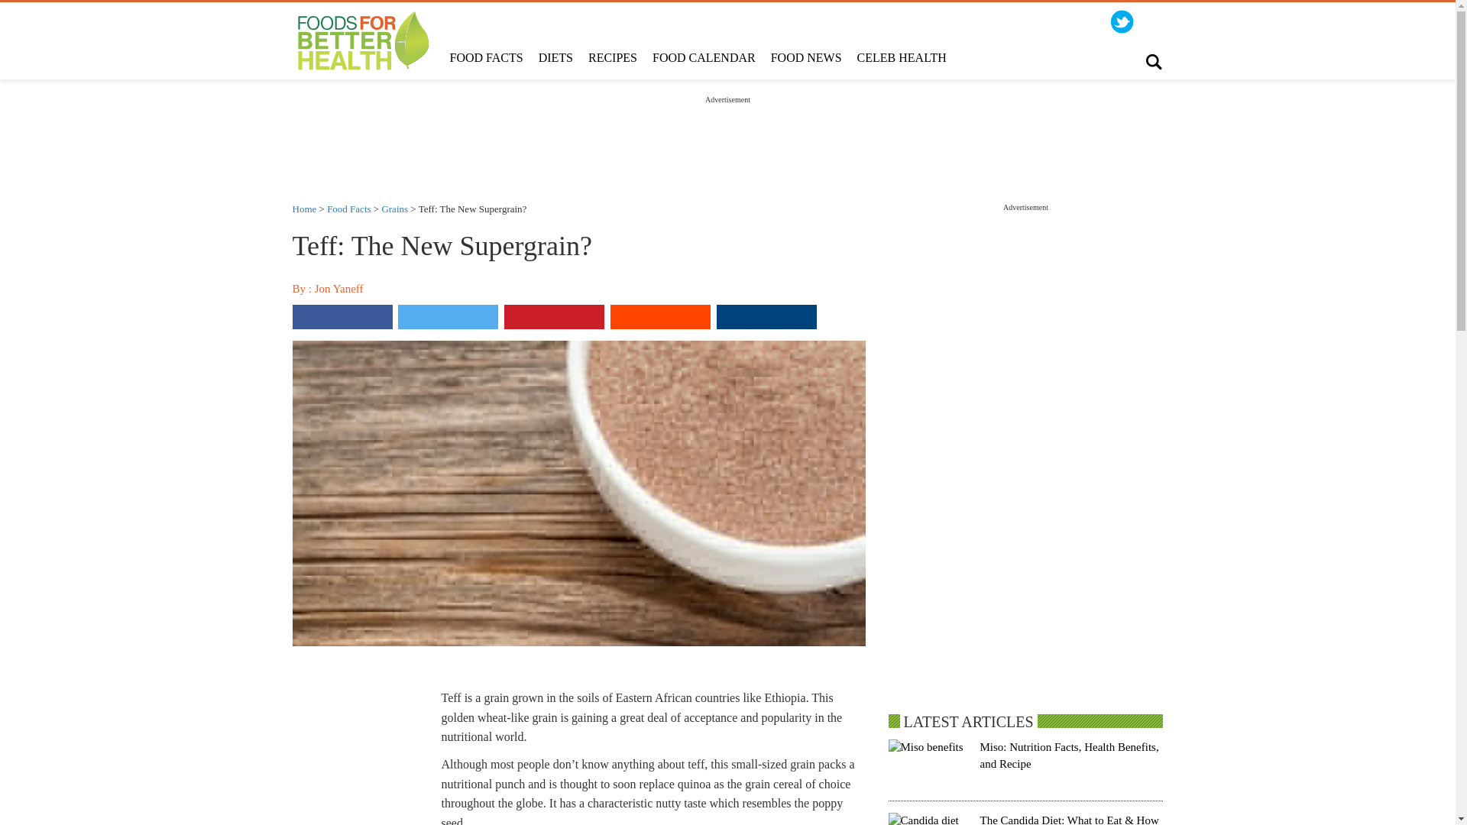 The image size is (1467, 825). What do you see at coordinates (805, 58) in the screenshot?
I see `FOOD NEWS` at bounding box center [805, 58].